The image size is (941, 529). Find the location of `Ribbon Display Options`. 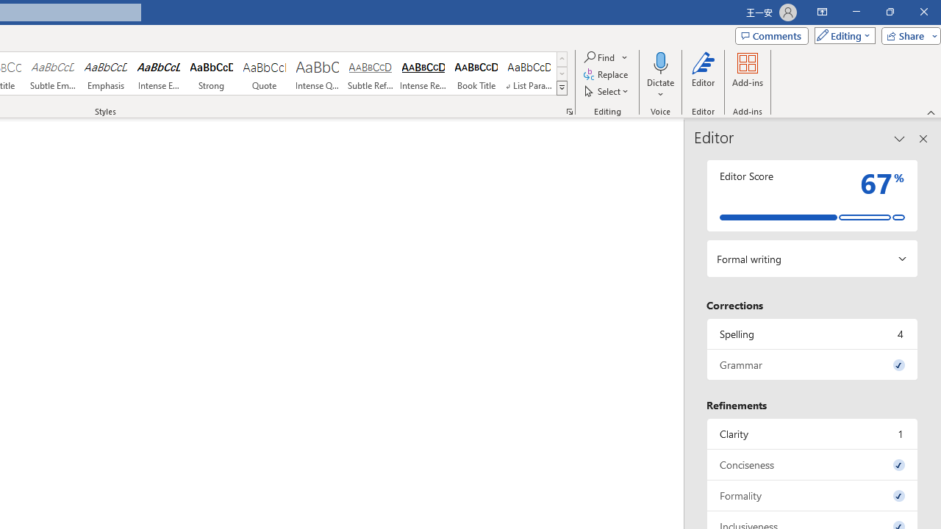

Ribbon Display Options is located at coordinates (822, 12).